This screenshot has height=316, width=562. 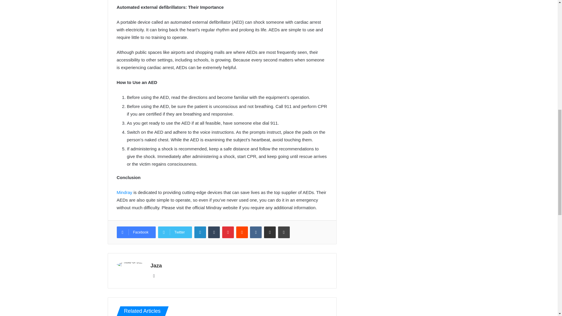 What do you see at coordinates (136, 232) in the screenshot?
I see `Facebook` at bounding box center [136, 232].